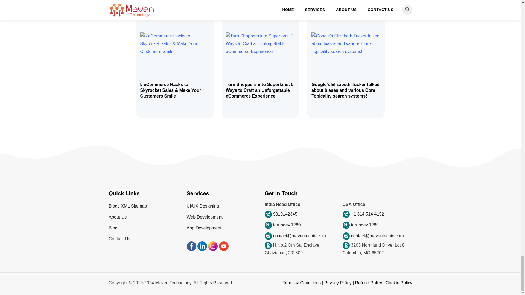  I want to click on Blogs XML Sitemap, so click(128, 206).